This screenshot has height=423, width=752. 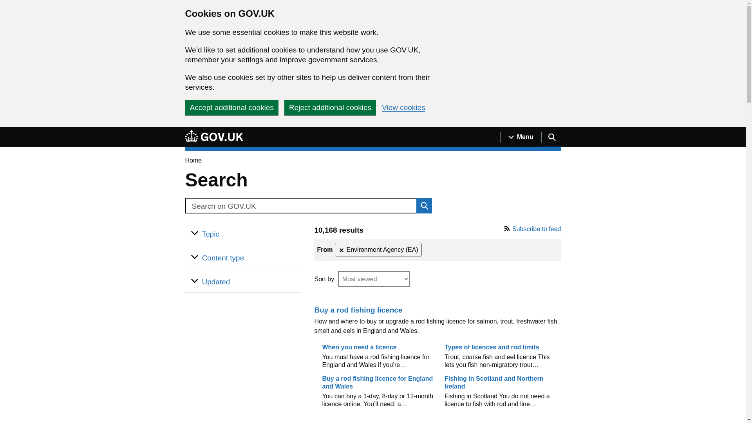 I want to click on Fishing in Scotland and Northern Ireland, so click(x=493, y=382).